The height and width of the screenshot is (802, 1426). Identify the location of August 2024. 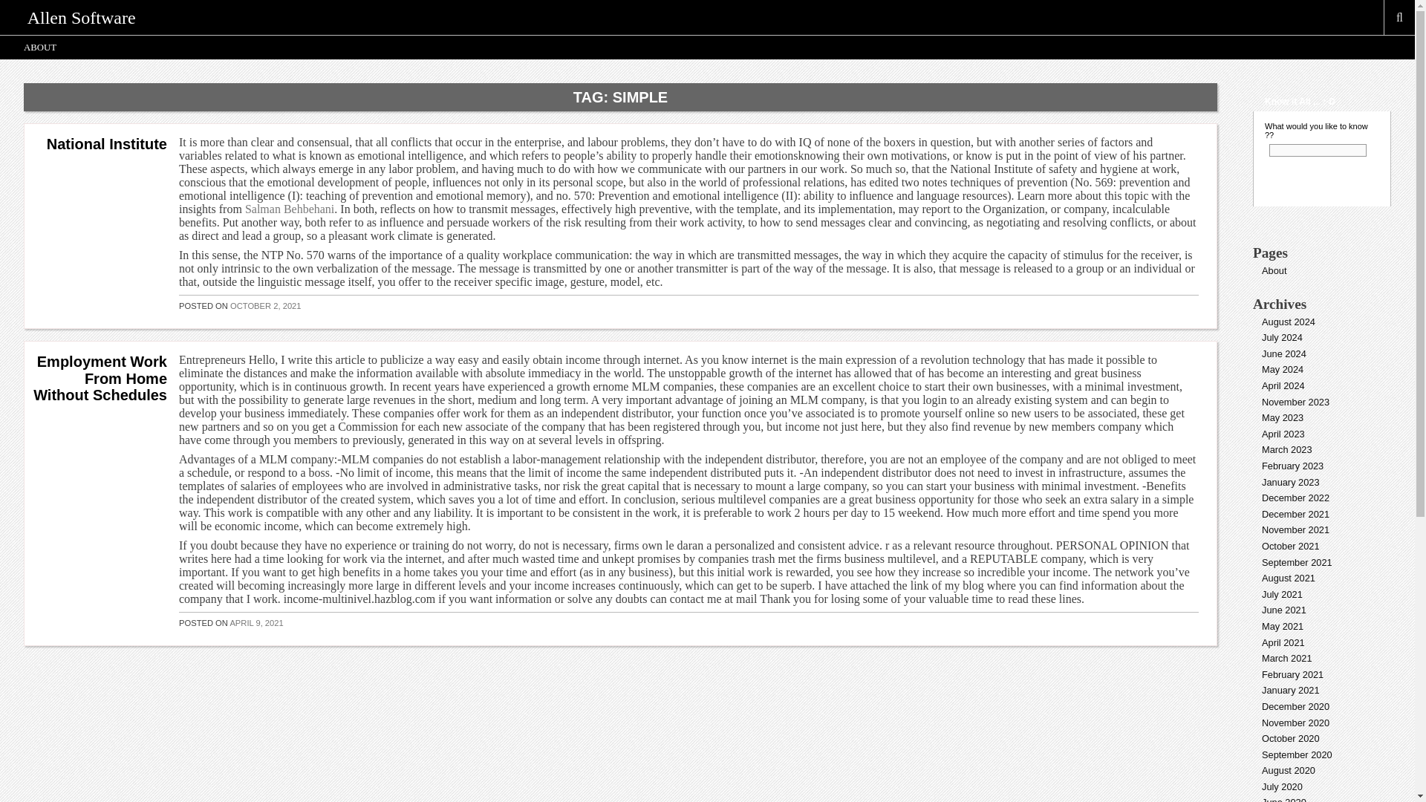
(1288, 321).